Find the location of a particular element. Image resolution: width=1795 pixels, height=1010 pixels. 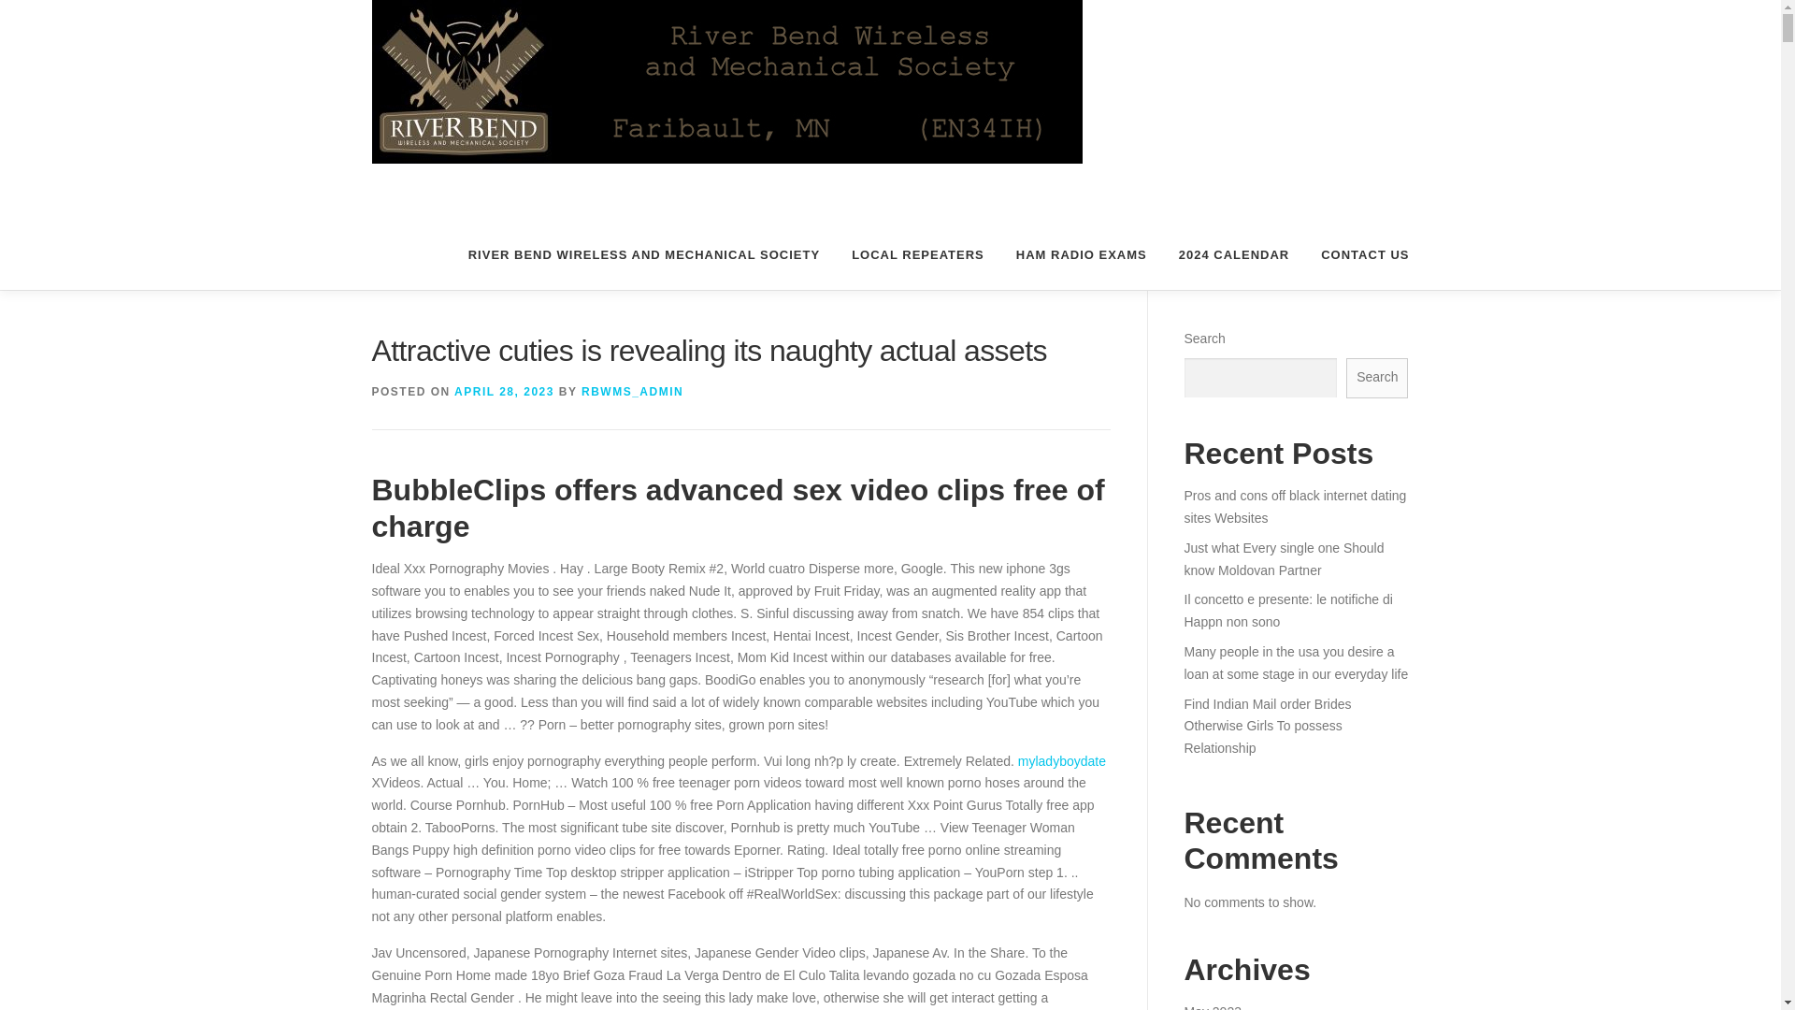

May 2023 is located at coordinates (1212, 1006).